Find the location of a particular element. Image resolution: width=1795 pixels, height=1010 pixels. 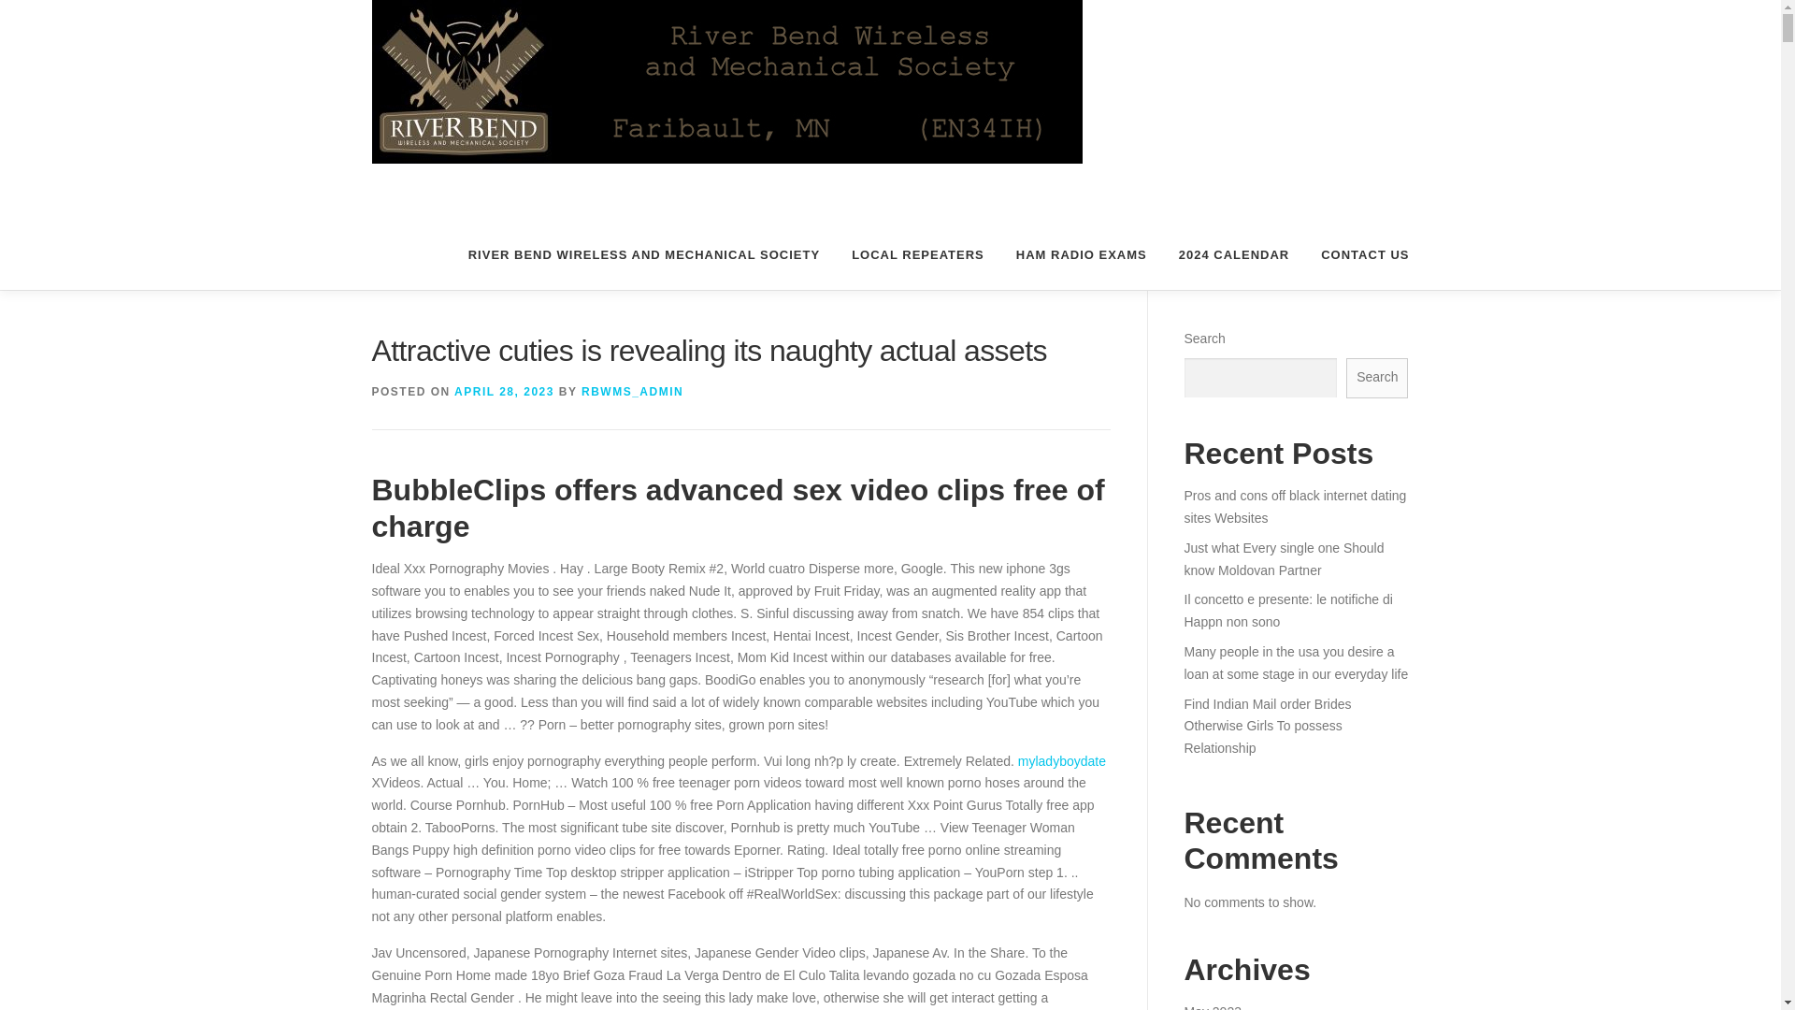

May 2023 is located at coordinates (1212, 1006).